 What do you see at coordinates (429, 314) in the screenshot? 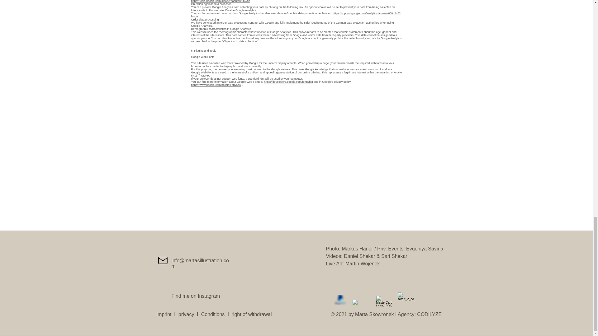
I see `CODILYZE` at bounding box center [429, 314].